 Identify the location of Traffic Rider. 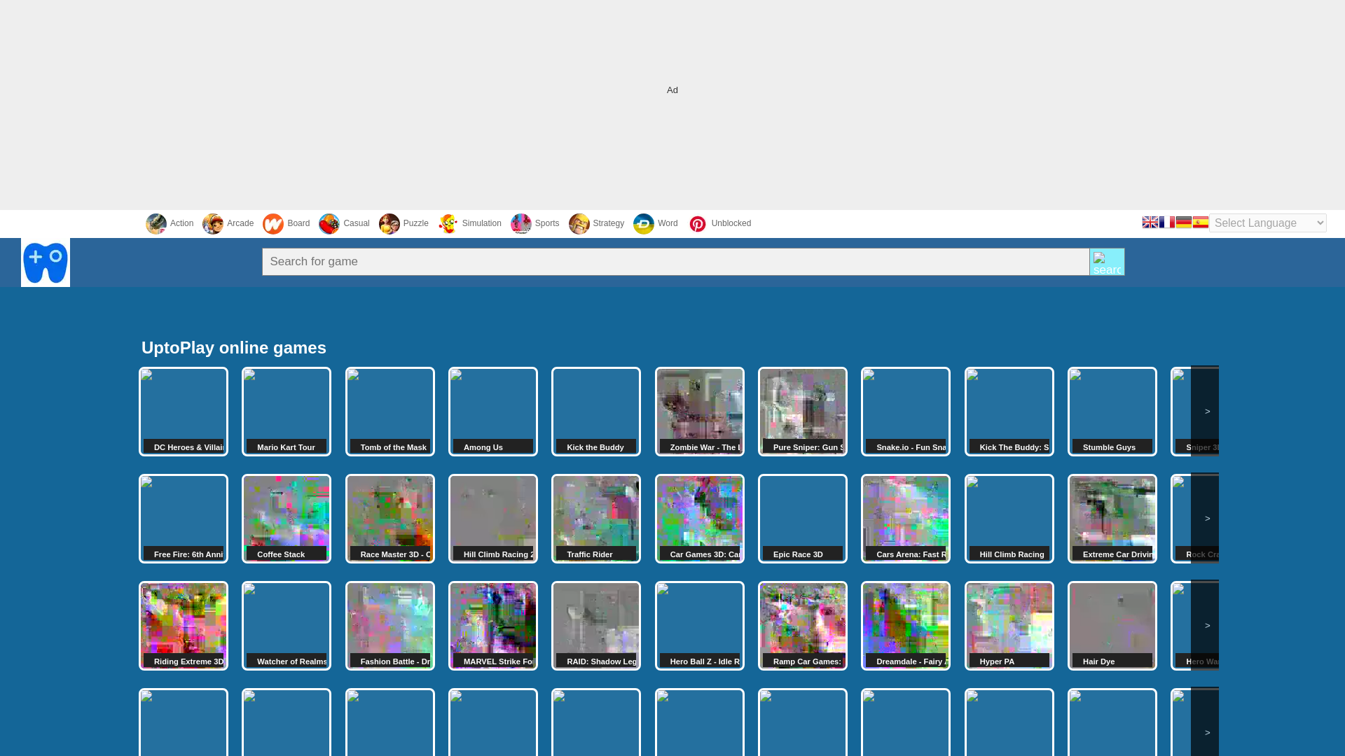
(596, 518).